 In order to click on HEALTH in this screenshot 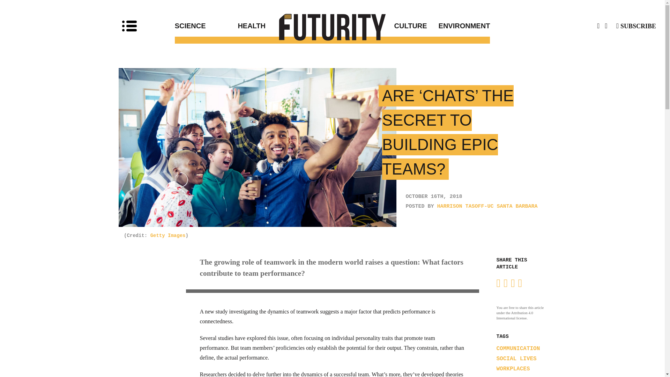, I will do `click(285, 26)`.